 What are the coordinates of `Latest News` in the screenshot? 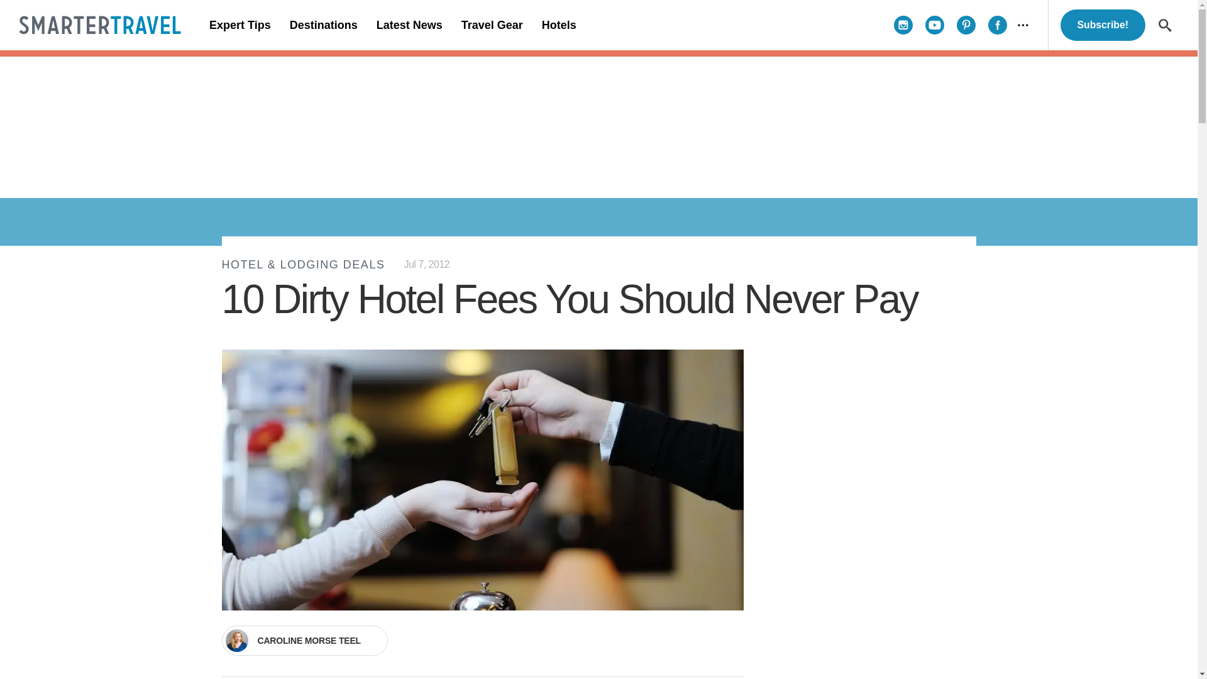 It's located at (409, 25).